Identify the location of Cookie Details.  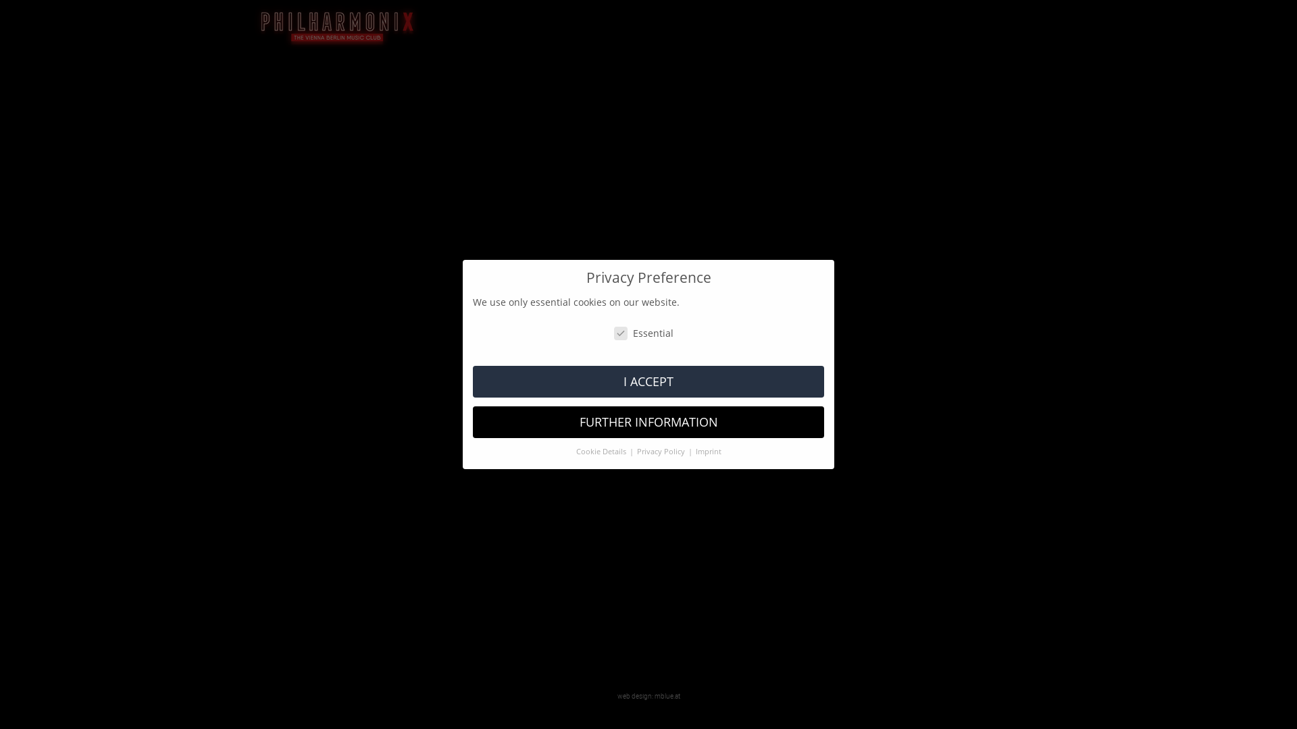
(601, 452).